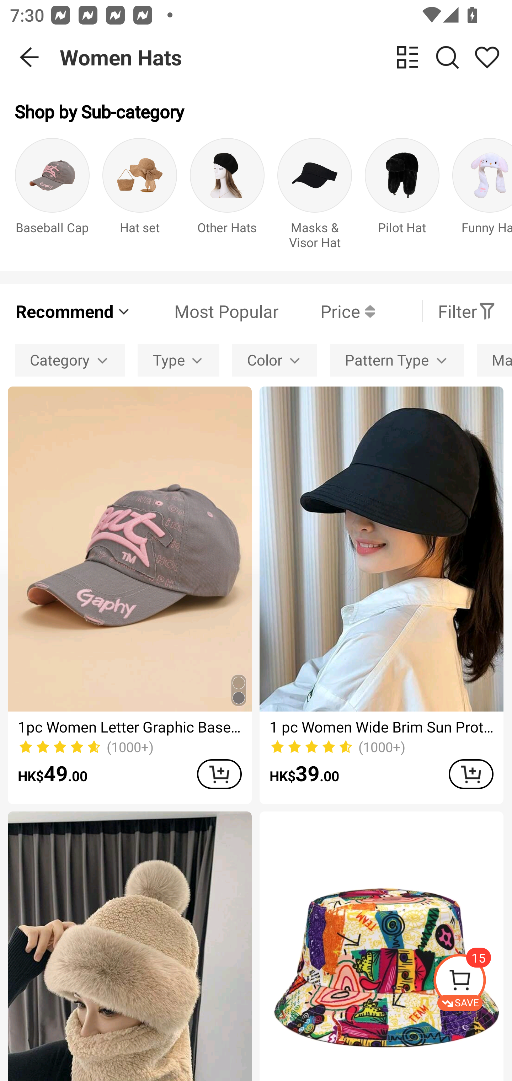 This screenshot has height=1081, width=512. What do you see at coordinates (407, 57) in the screenshot?
I see `change view` at bounding box center [407, 57].